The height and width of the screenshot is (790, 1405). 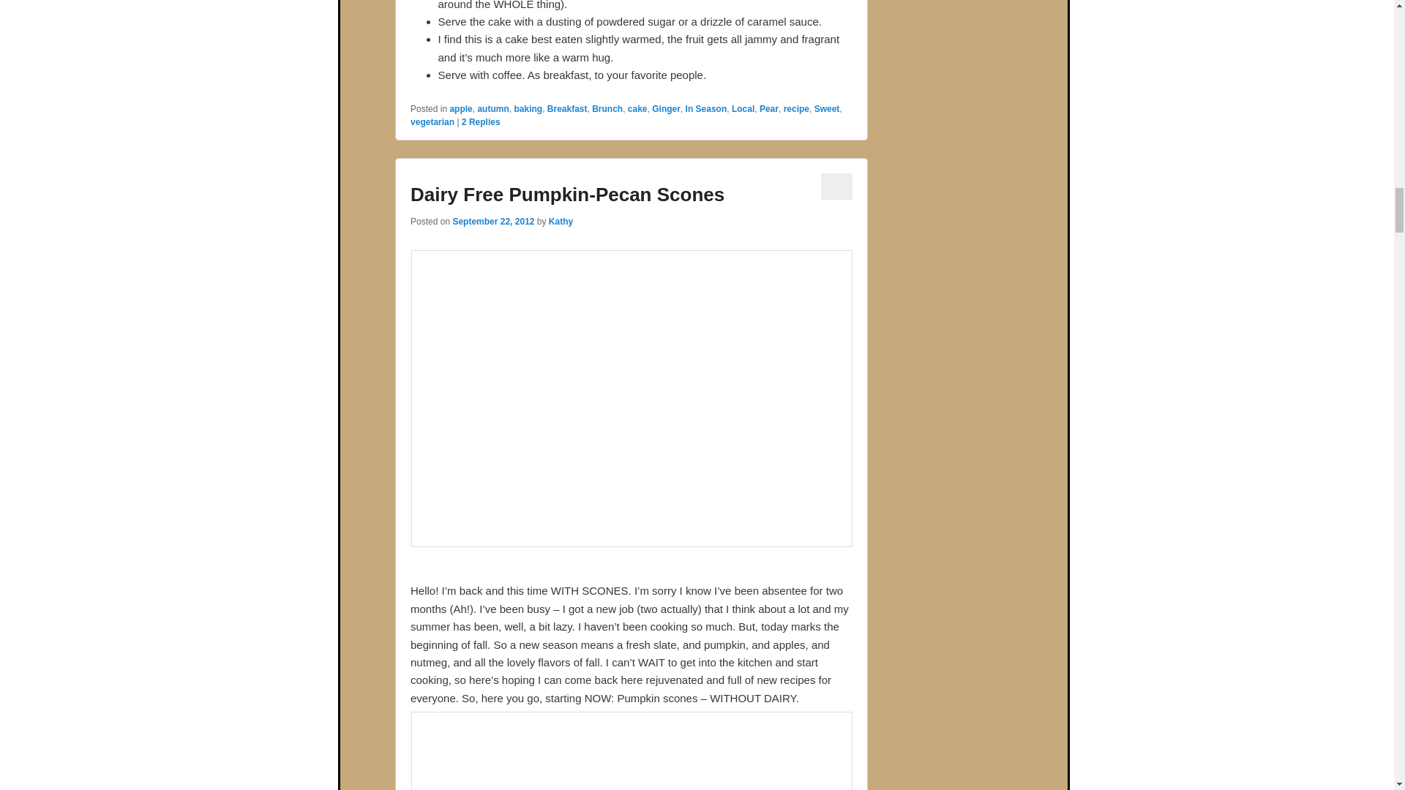 I want to click on Brunch, so click(x=607, y=108).